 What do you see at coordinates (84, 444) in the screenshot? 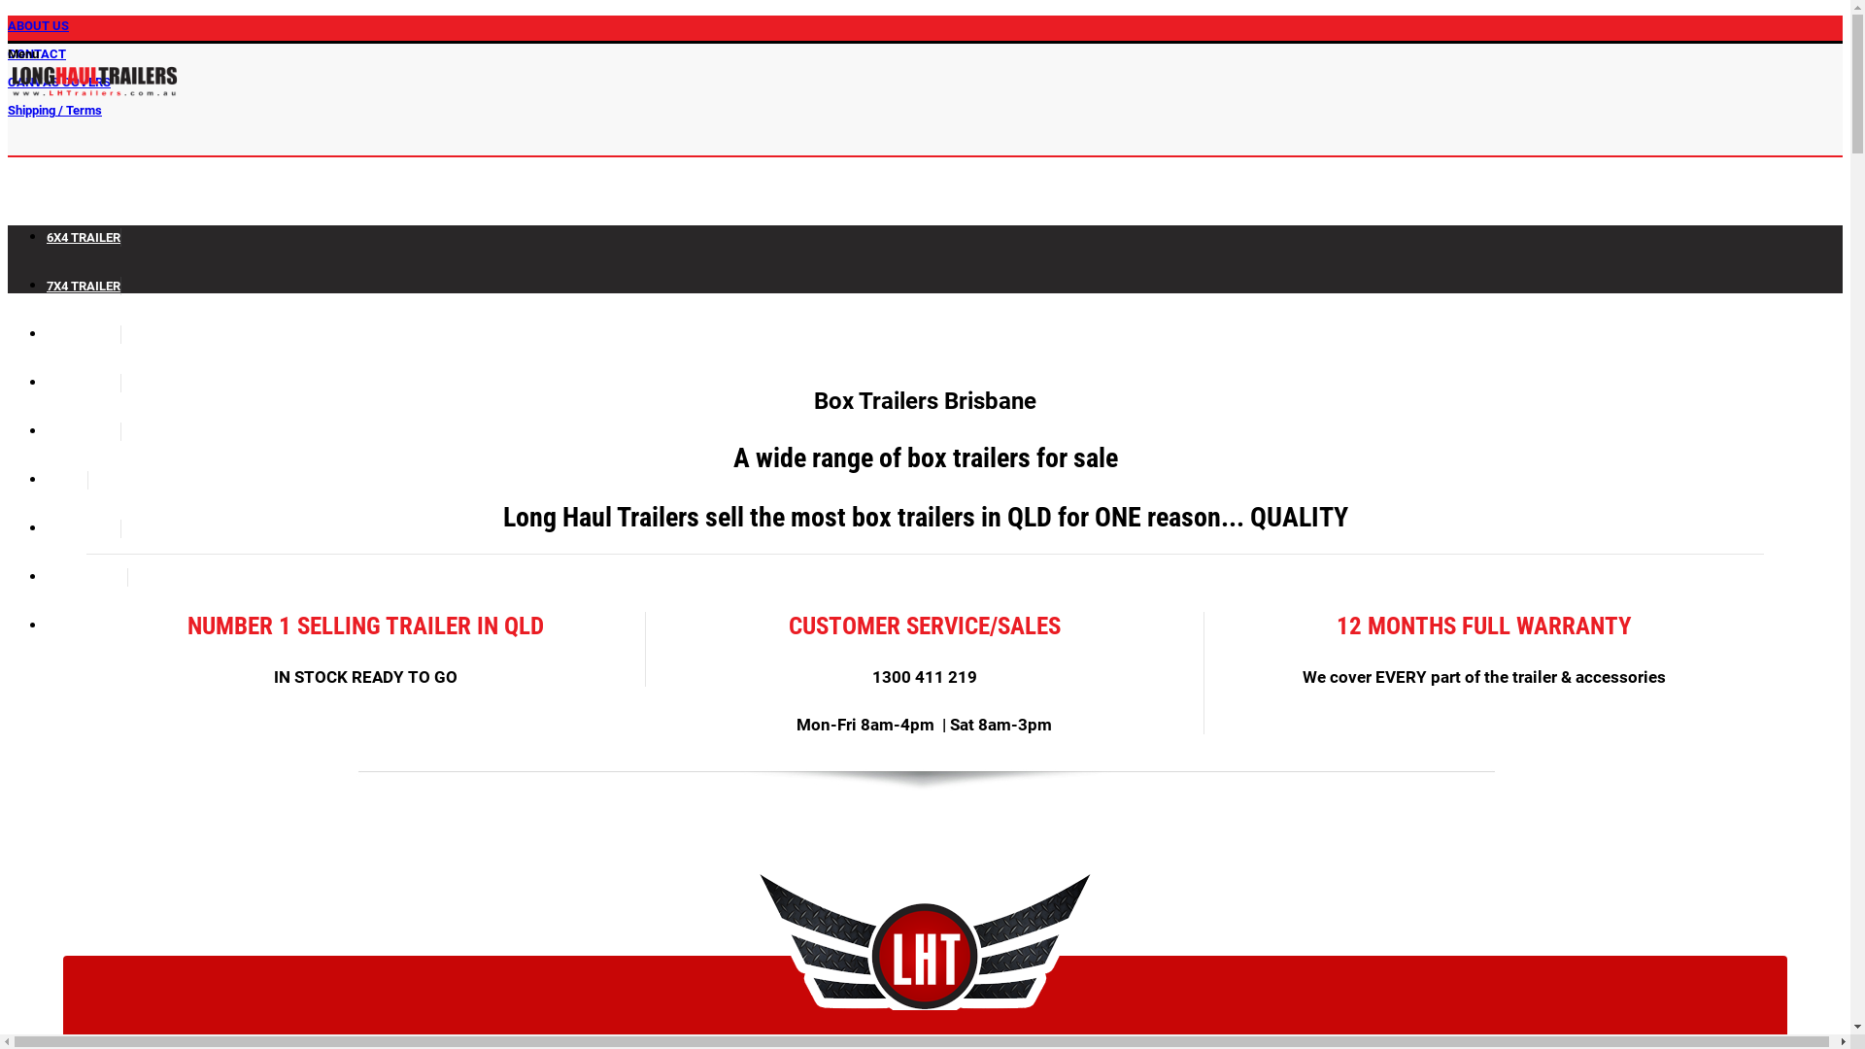
I see `8X6 TRAILER` at bounding box center [84, 444].